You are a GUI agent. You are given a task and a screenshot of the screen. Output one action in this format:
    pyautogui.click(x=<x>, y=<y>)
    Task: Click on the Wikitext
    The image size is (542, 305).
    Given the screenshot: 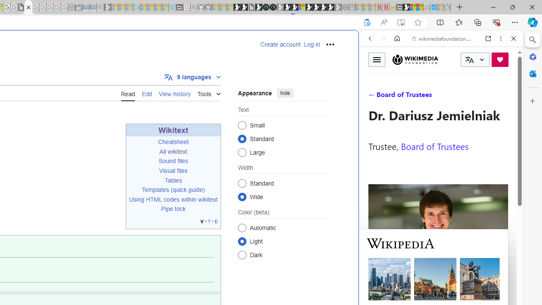 What is the action you would take?
    pyautogui.click(x=173, y=130)
    